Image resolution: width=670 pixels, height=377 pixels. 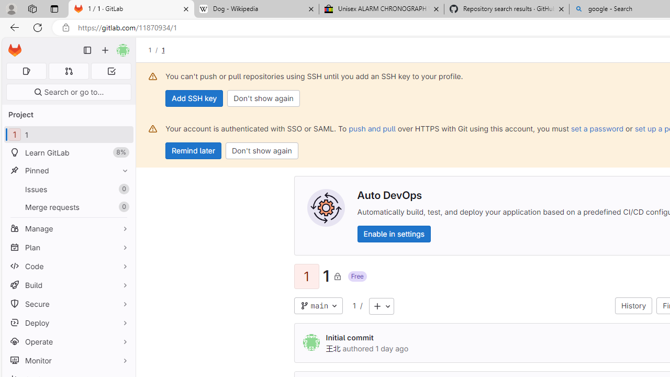 I want to click on Assigned issues 0, so click(x=26, y=71).